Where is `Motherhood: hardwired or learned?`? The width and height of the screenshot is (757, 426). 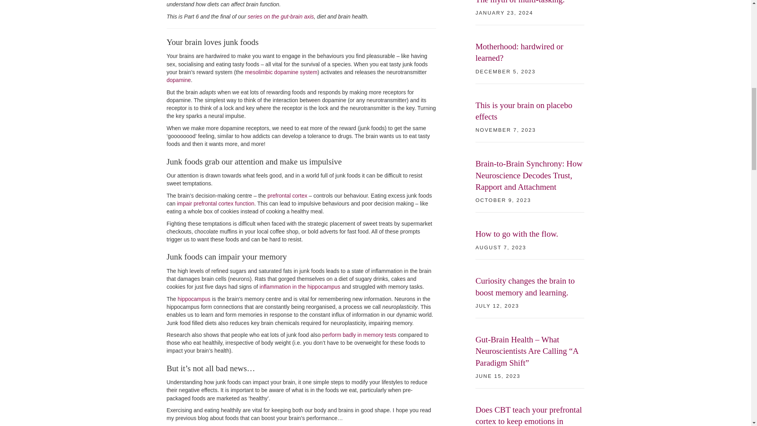
Motherhood: hardwired or learned? is located at coordinates (519, 52).